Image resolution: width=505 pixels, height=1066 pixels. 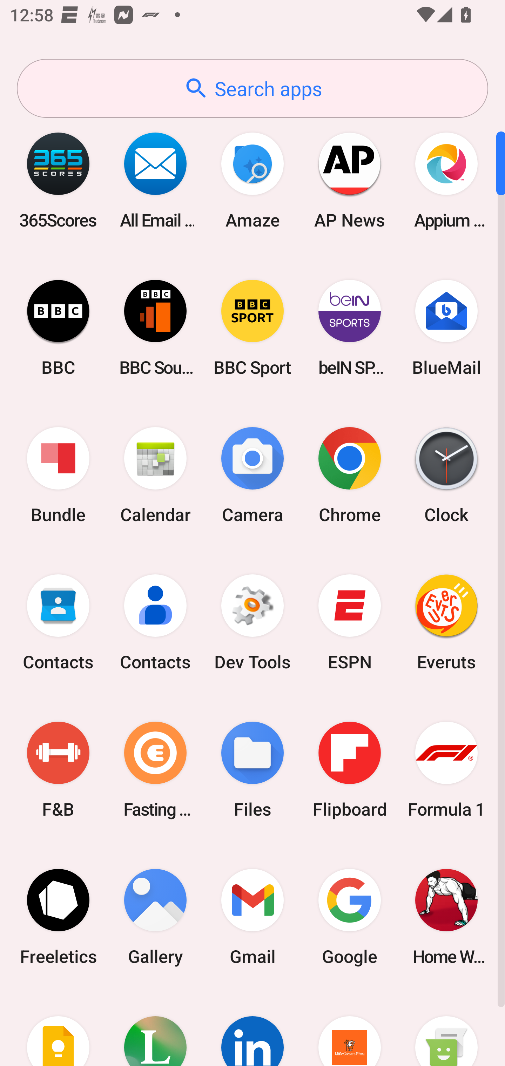 I want to click on   Search apps, so click(x=252, y=88).